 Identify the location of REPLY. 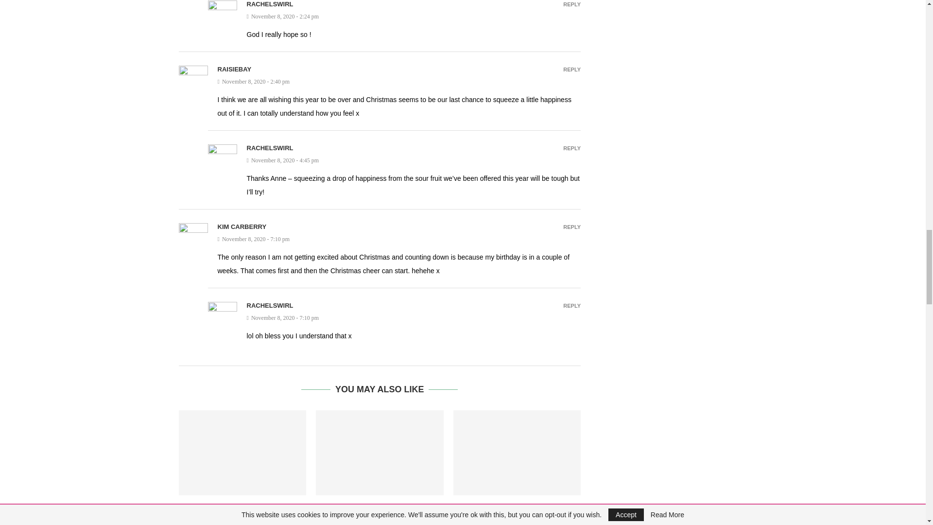
(571, 5).